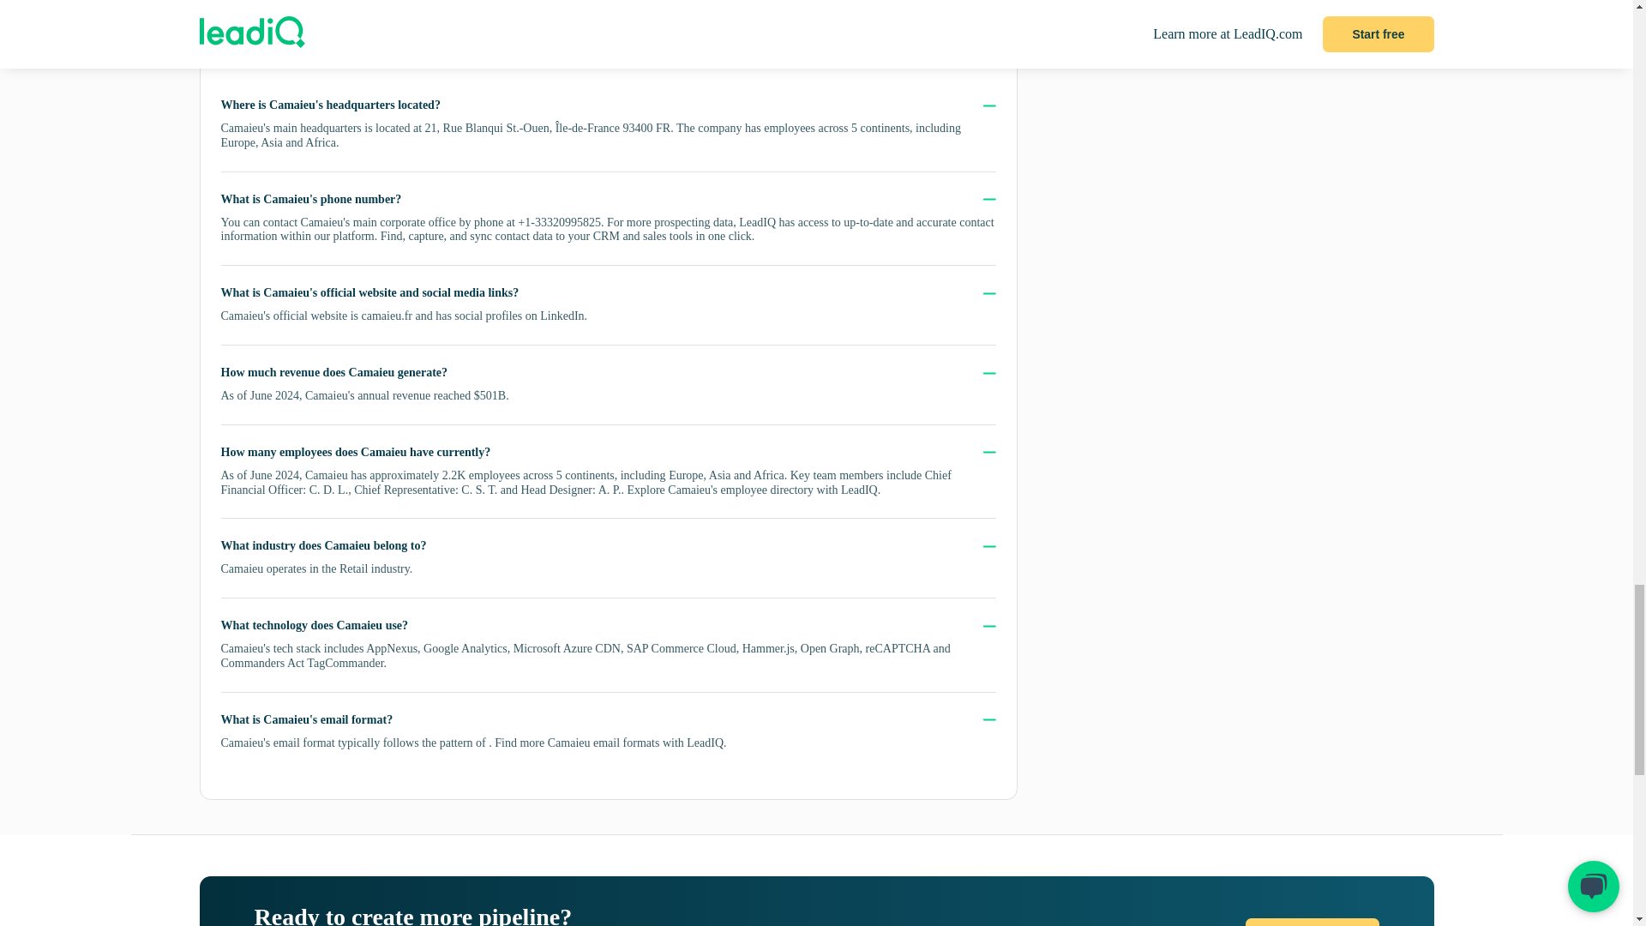  I want to click on Camaieu's employee directory, so click(741, 489).